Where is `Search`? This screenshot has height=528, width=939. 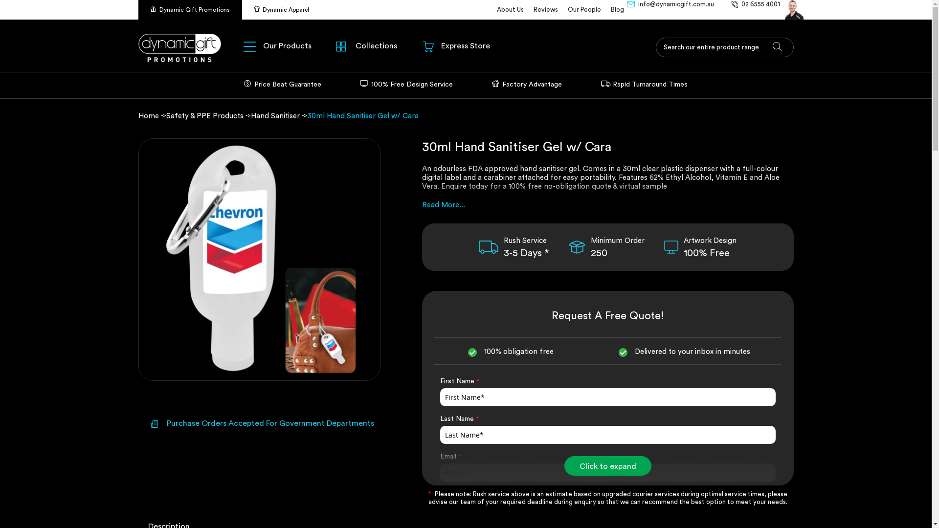
Search is located at coordinates (778, 47).